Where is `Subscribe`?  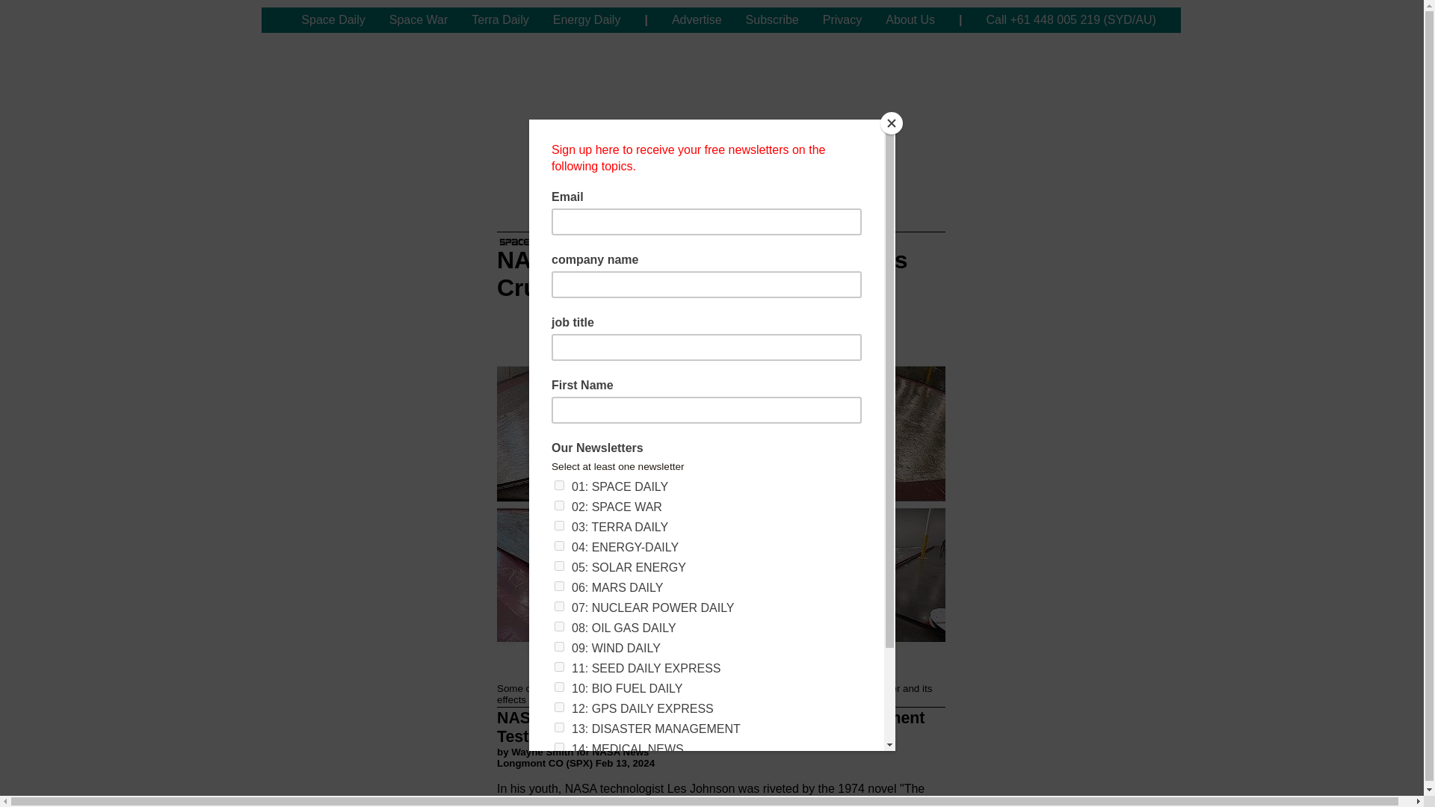
Subscribe is located at coordinates (771, 19).